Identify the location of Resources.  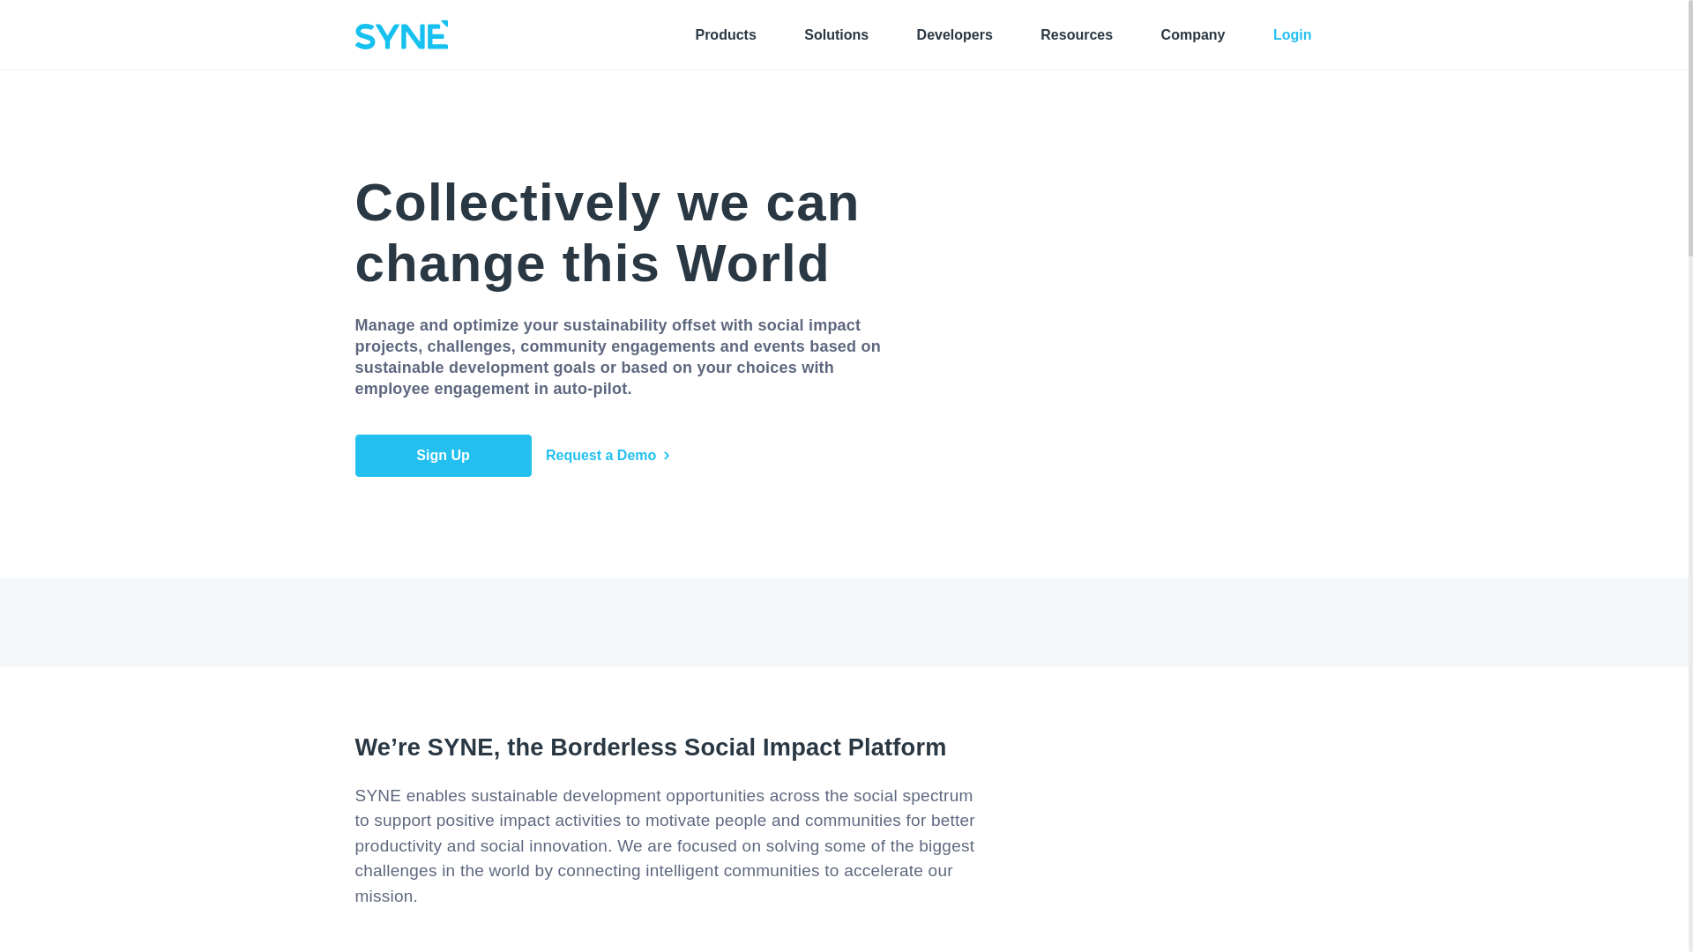
(1076, 33).